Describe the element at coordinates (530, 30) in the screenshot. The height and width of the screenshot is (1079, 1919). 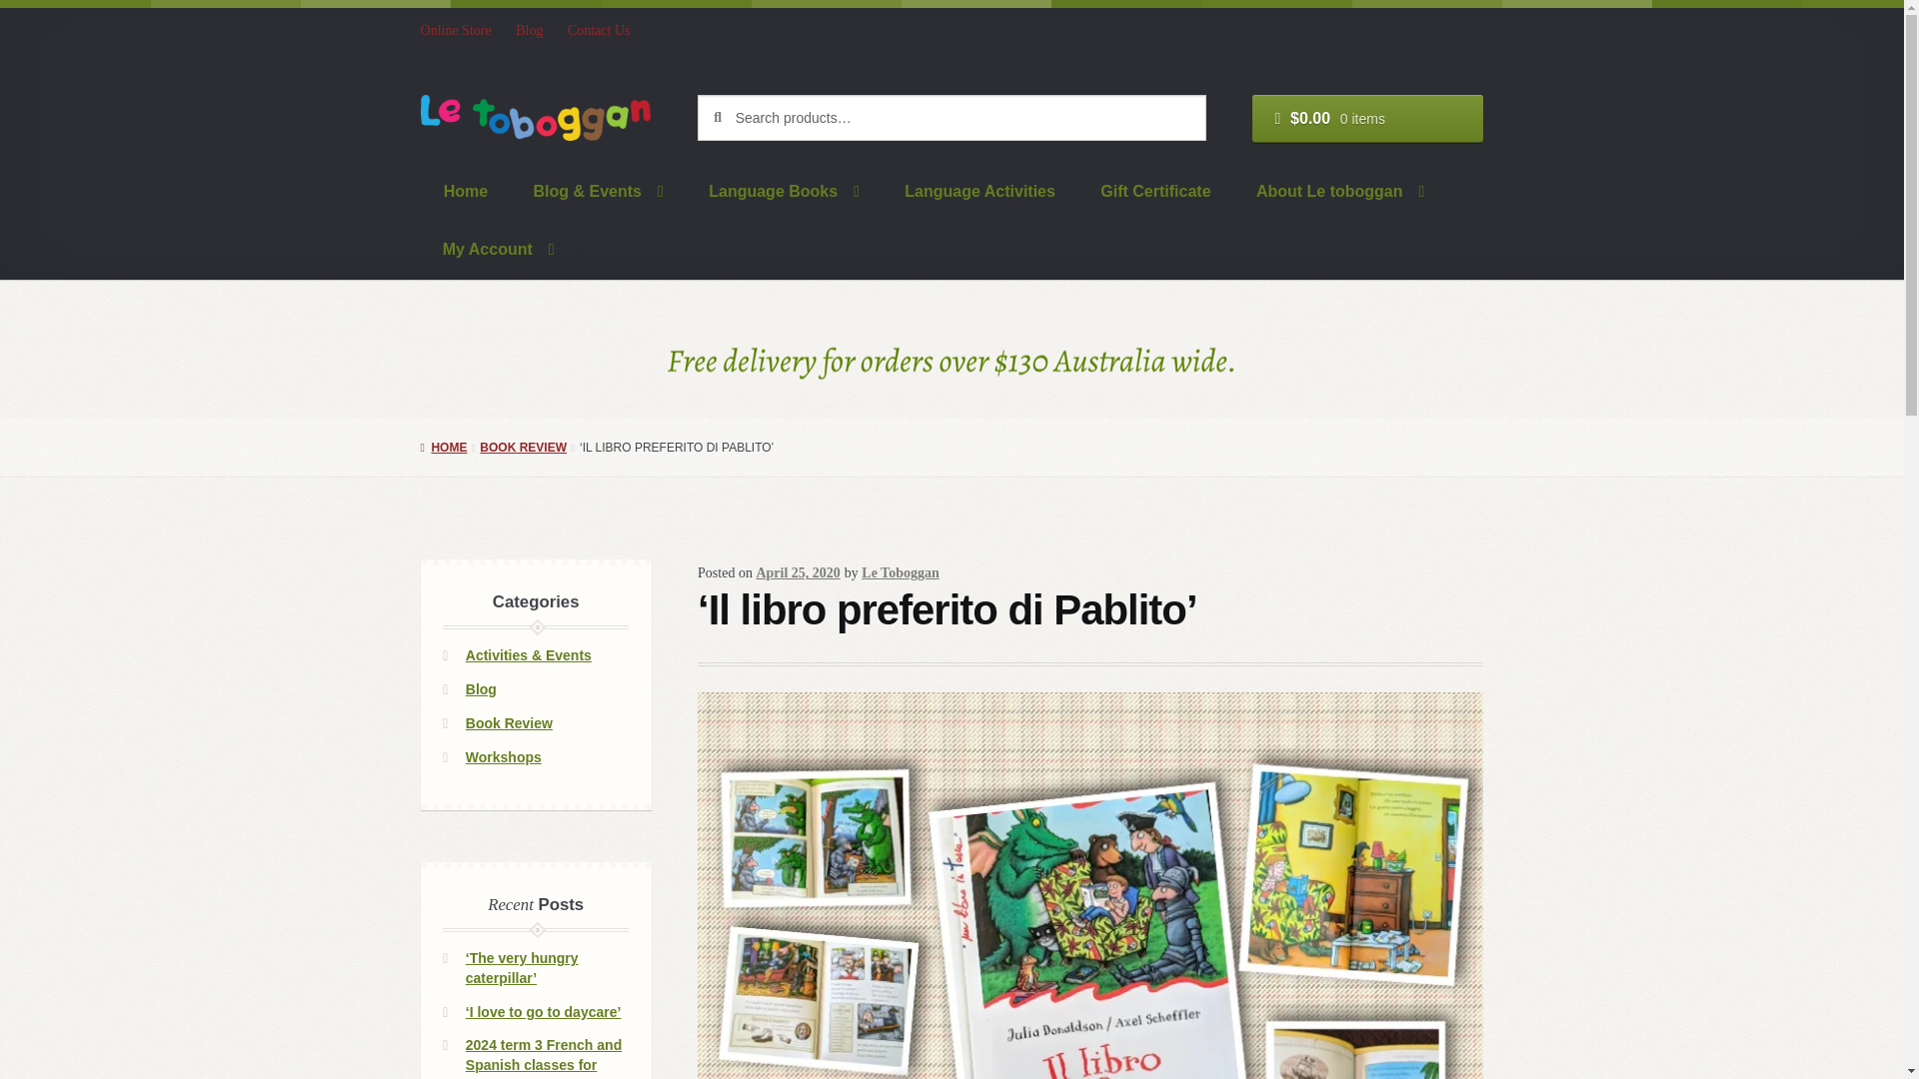
I see `Blog` at that location.